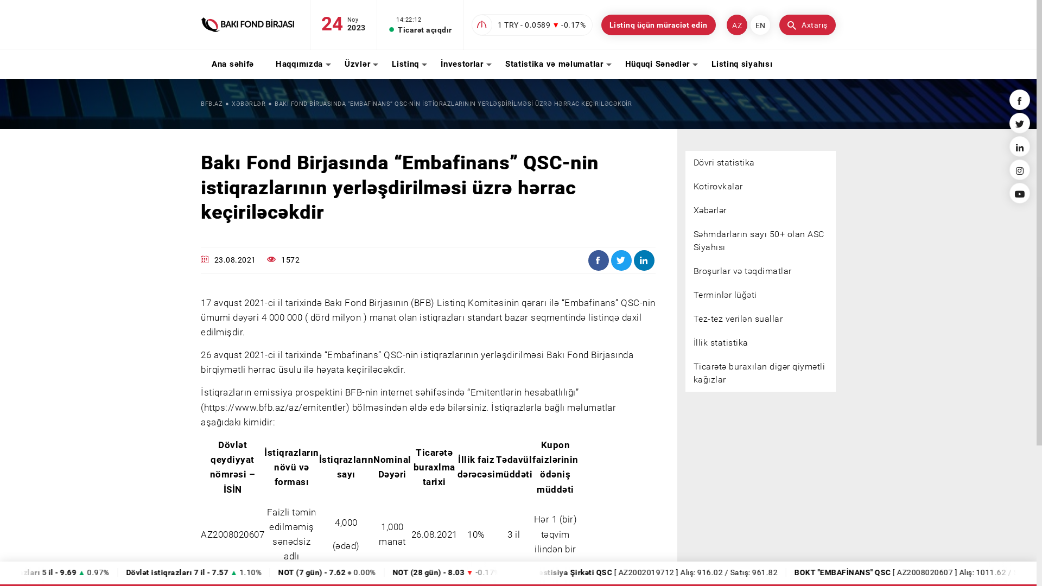 The image size is (1042, 586). Describe the element at coordinates (247, 24) in the screenshot. I see `Bfb.az` at that location.